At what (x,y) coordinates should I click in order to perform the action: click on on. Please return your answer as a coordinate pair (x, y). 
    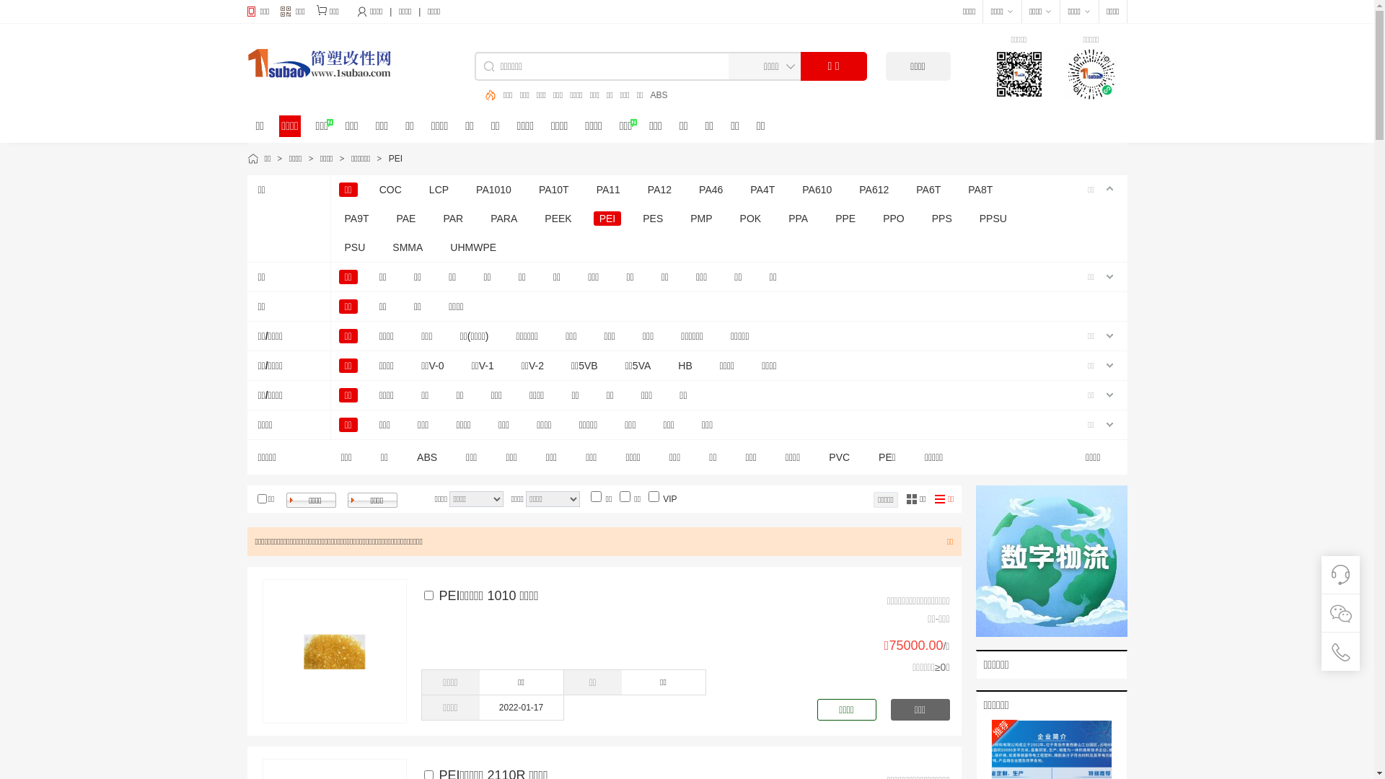
    Looking at the image, I should click on (596, 496).